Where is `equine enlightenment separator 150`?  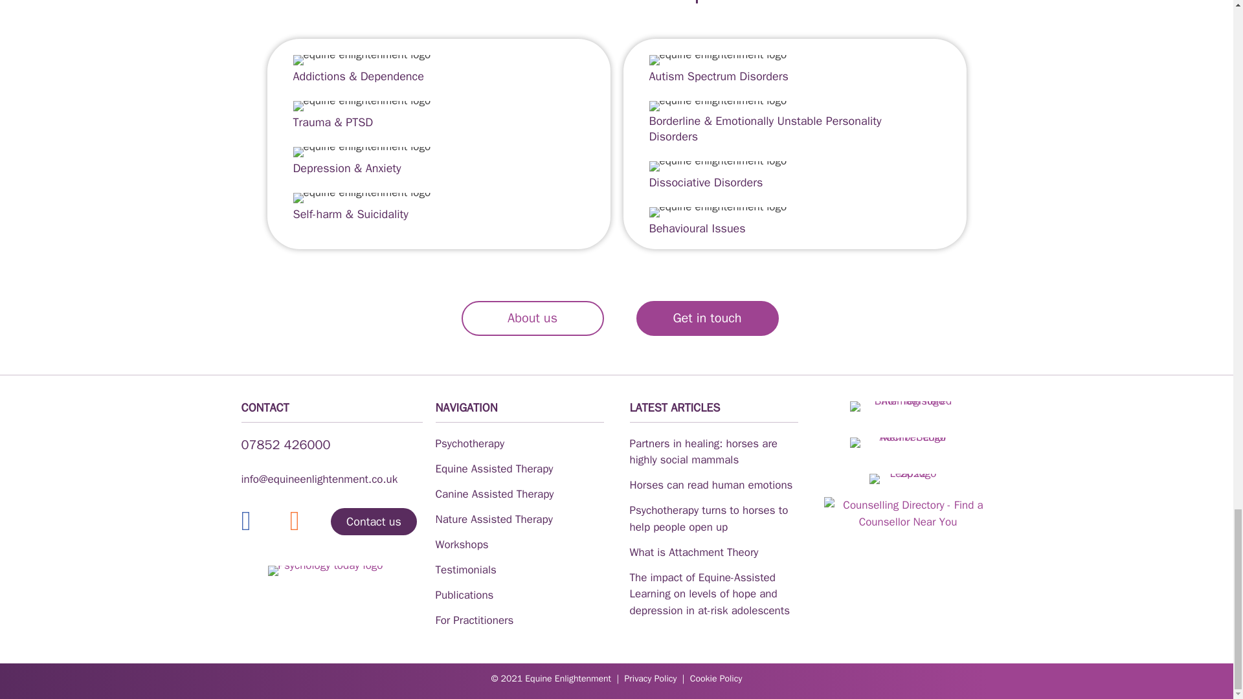
equine enlightenment separator 150 is located at coordinates (361, 151).